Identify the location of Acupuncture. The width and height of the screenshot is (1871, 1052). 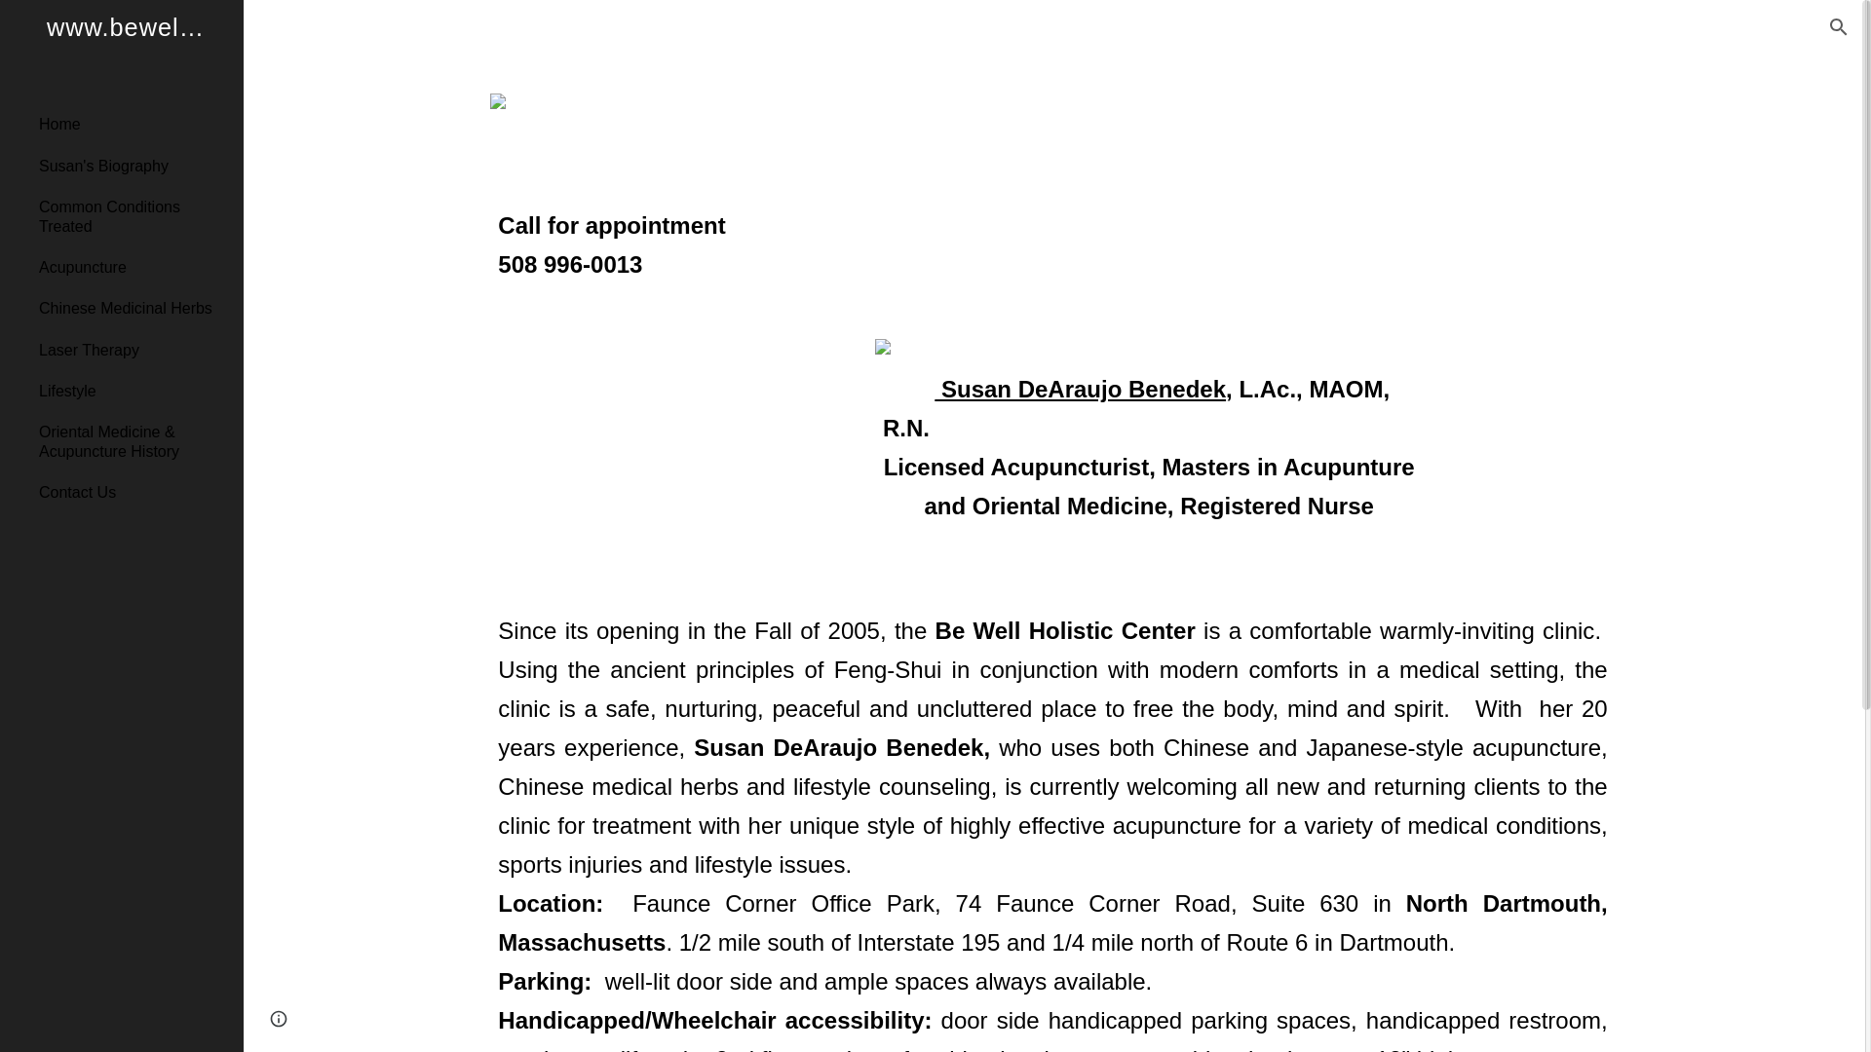
(134, 266).